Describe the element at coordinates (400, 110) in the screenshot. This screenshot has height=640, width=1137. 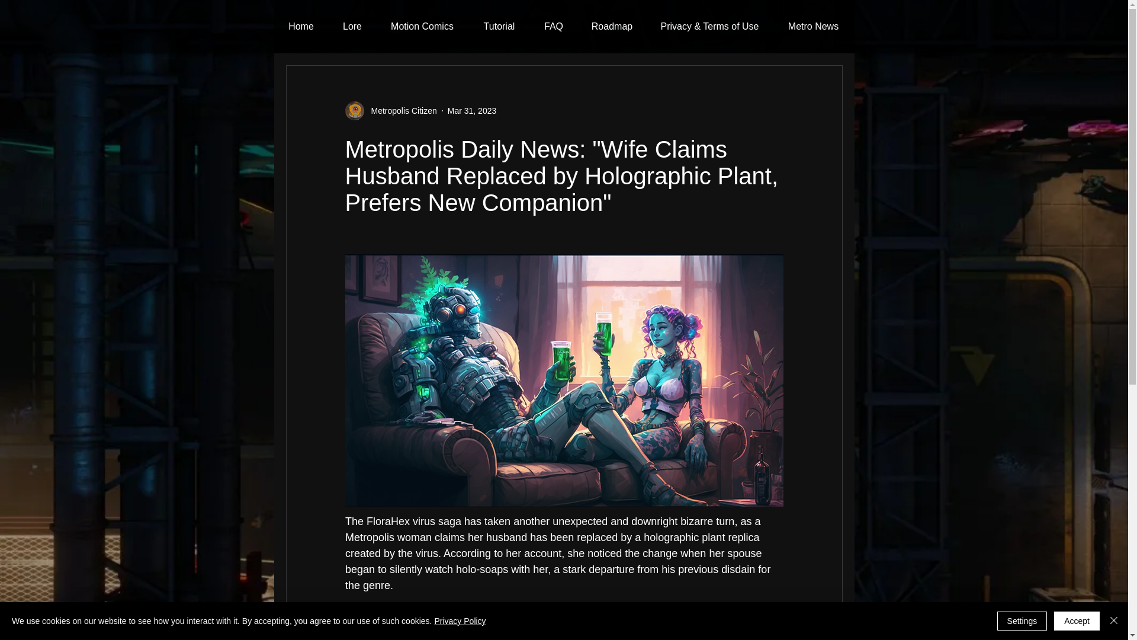
I see `Metropolis Citizen` at that location.